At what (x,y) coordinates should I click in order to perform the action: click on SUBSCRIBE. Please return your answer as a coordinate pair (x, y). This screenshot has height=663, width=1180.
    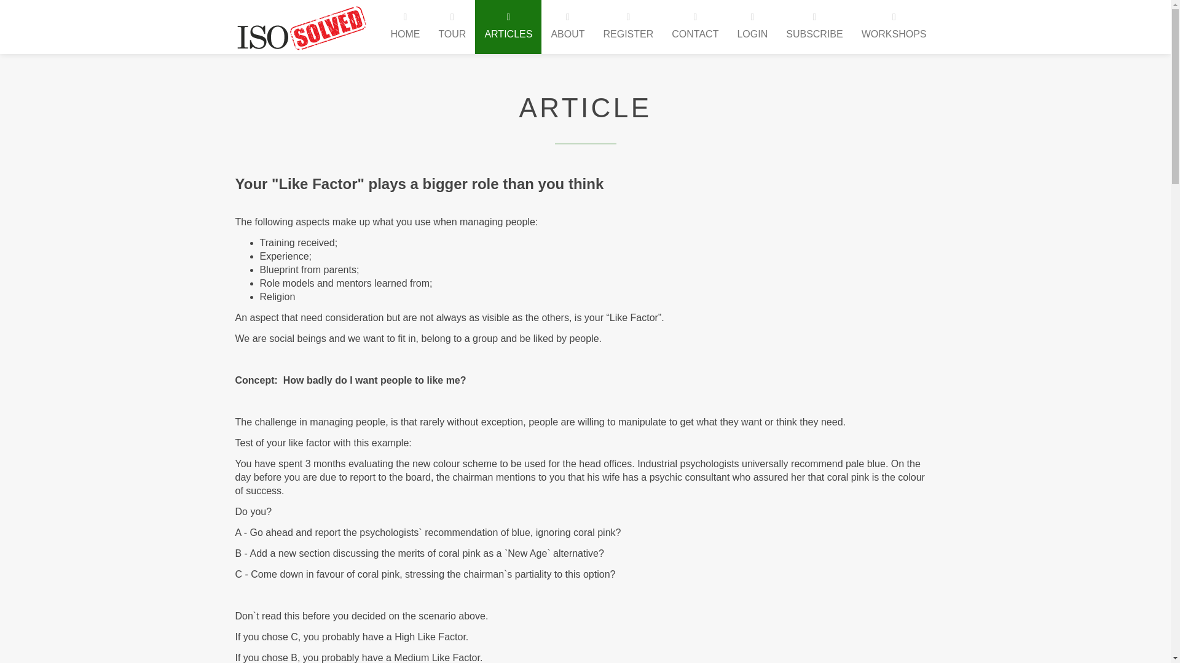
    Looking at the image, I should click on (814, 27).